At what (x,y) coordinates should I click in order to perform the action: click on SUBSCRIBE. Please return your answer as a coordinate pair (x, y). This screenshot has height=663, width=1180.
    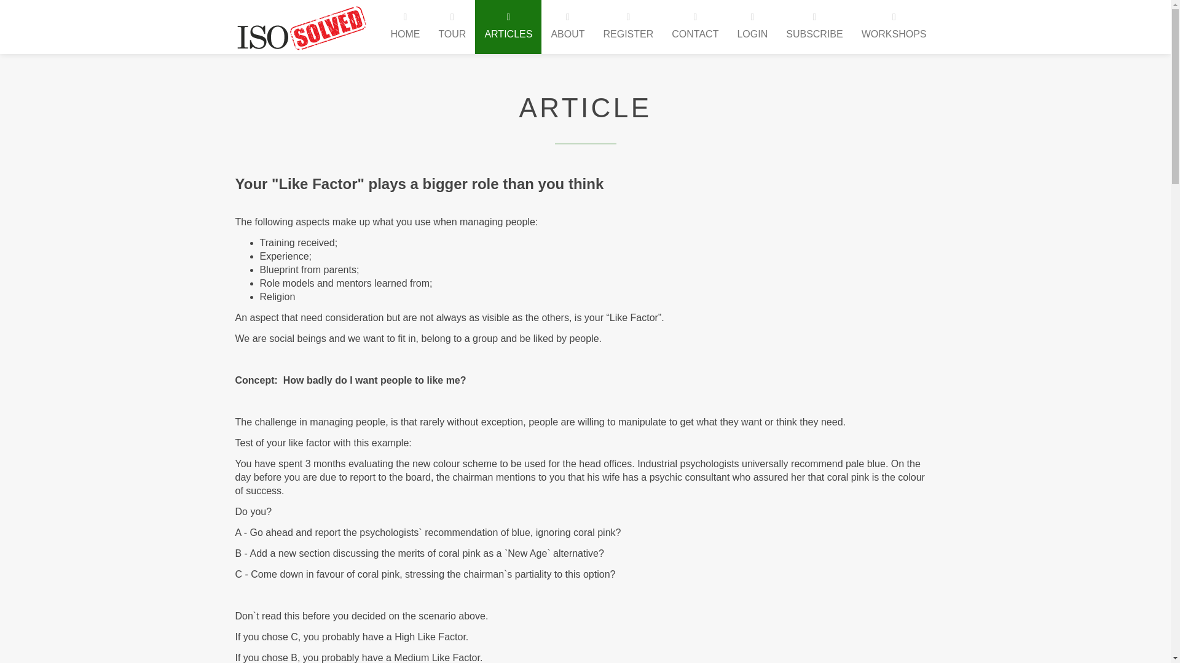
    Looking at the image, I should click on (814, 27).